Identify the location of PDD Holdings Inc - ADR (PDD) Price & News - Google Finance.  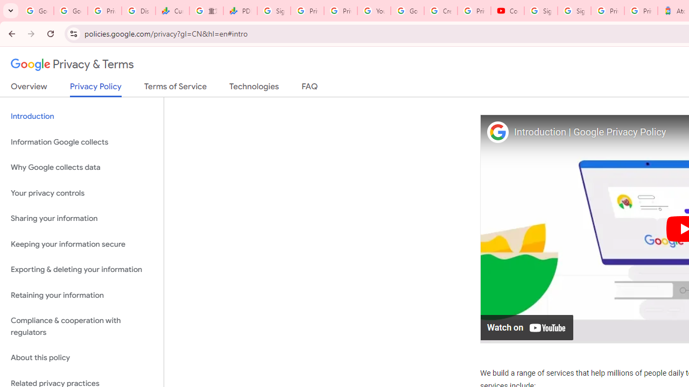
(240, 11).